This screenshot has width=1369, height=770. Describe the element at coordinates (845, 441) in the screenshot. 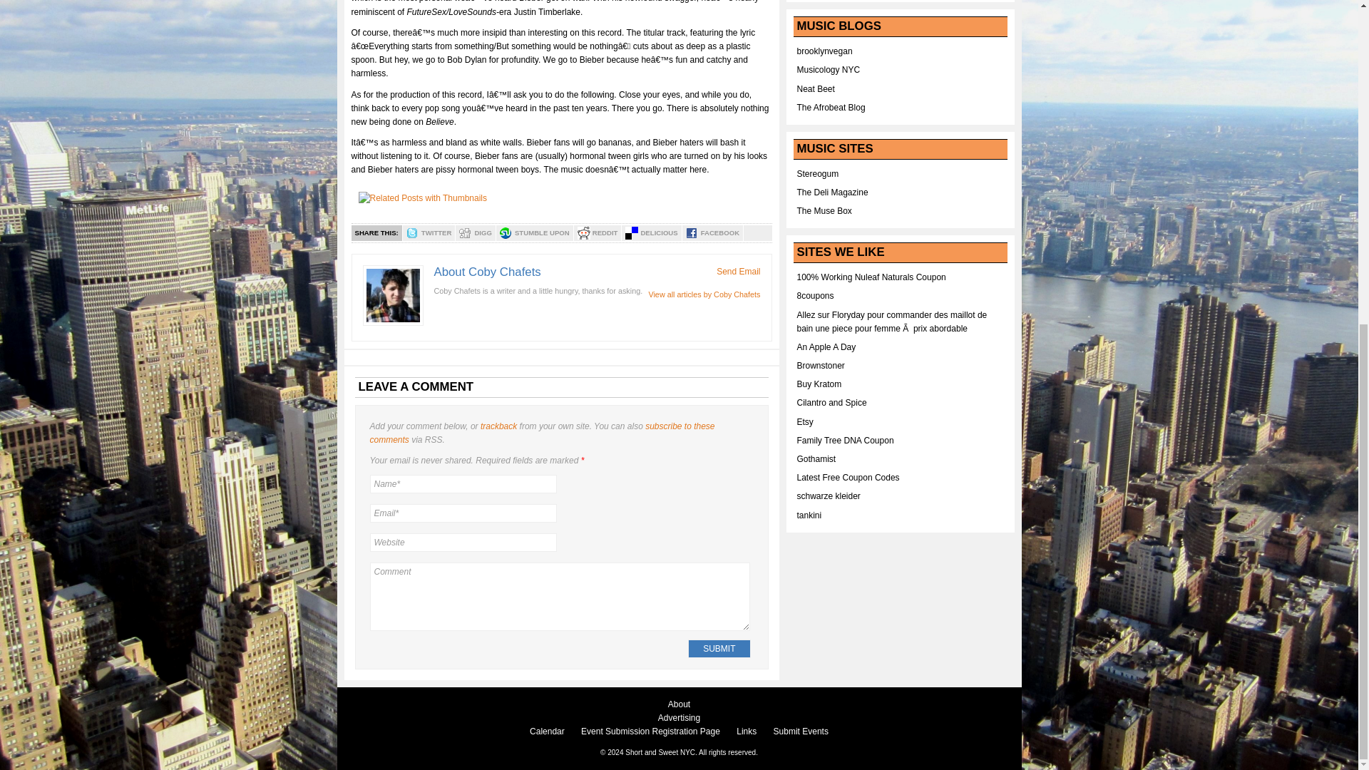

I see `Verified Family Tree DNA Coupon` at that location.